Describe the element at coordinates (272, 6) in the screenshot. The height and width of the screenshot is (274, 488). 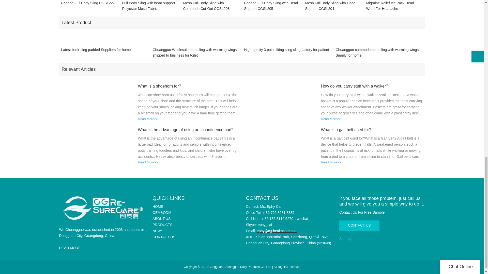
I see `Padded Full Body Sling with Head Support CGSL205` at that location.